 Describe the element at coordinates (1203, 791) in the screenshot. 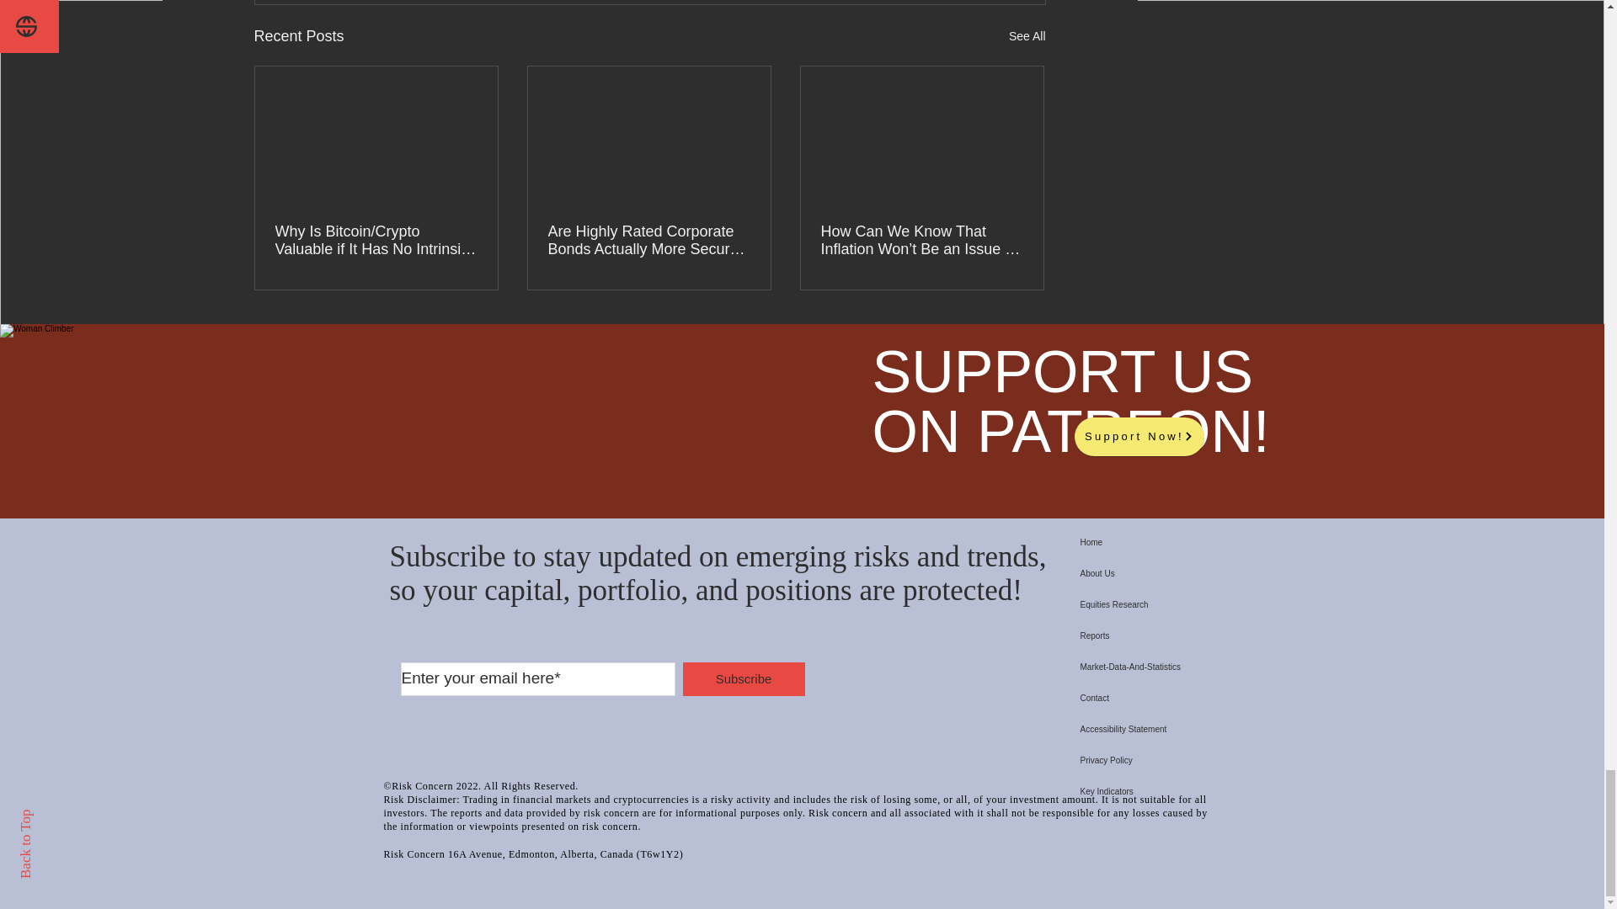

I see `Key Indicators` at that location.